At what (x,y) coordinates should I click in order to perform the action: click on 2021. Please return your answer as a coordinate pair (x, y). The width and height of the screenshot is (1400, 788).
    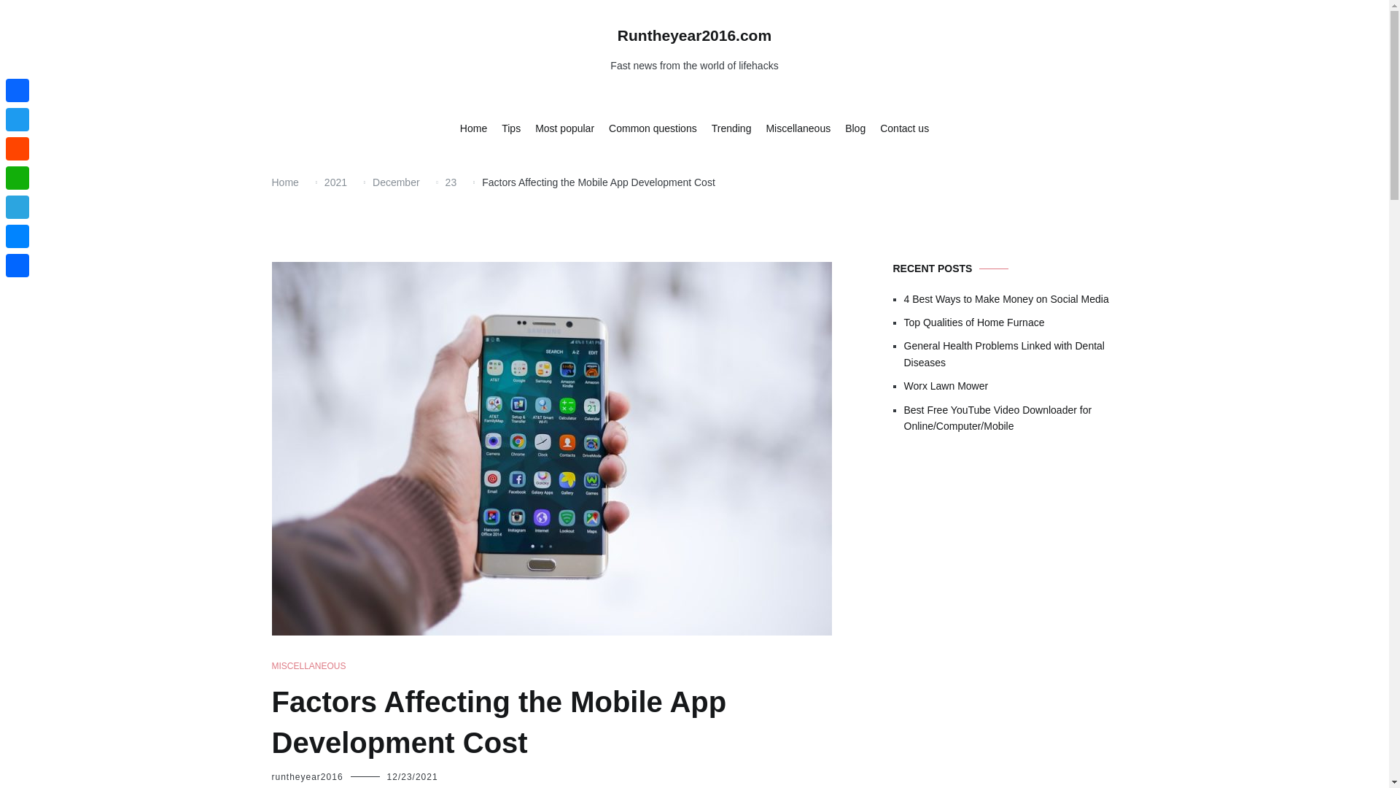
    Looking at the image, I should click on (335, 182).